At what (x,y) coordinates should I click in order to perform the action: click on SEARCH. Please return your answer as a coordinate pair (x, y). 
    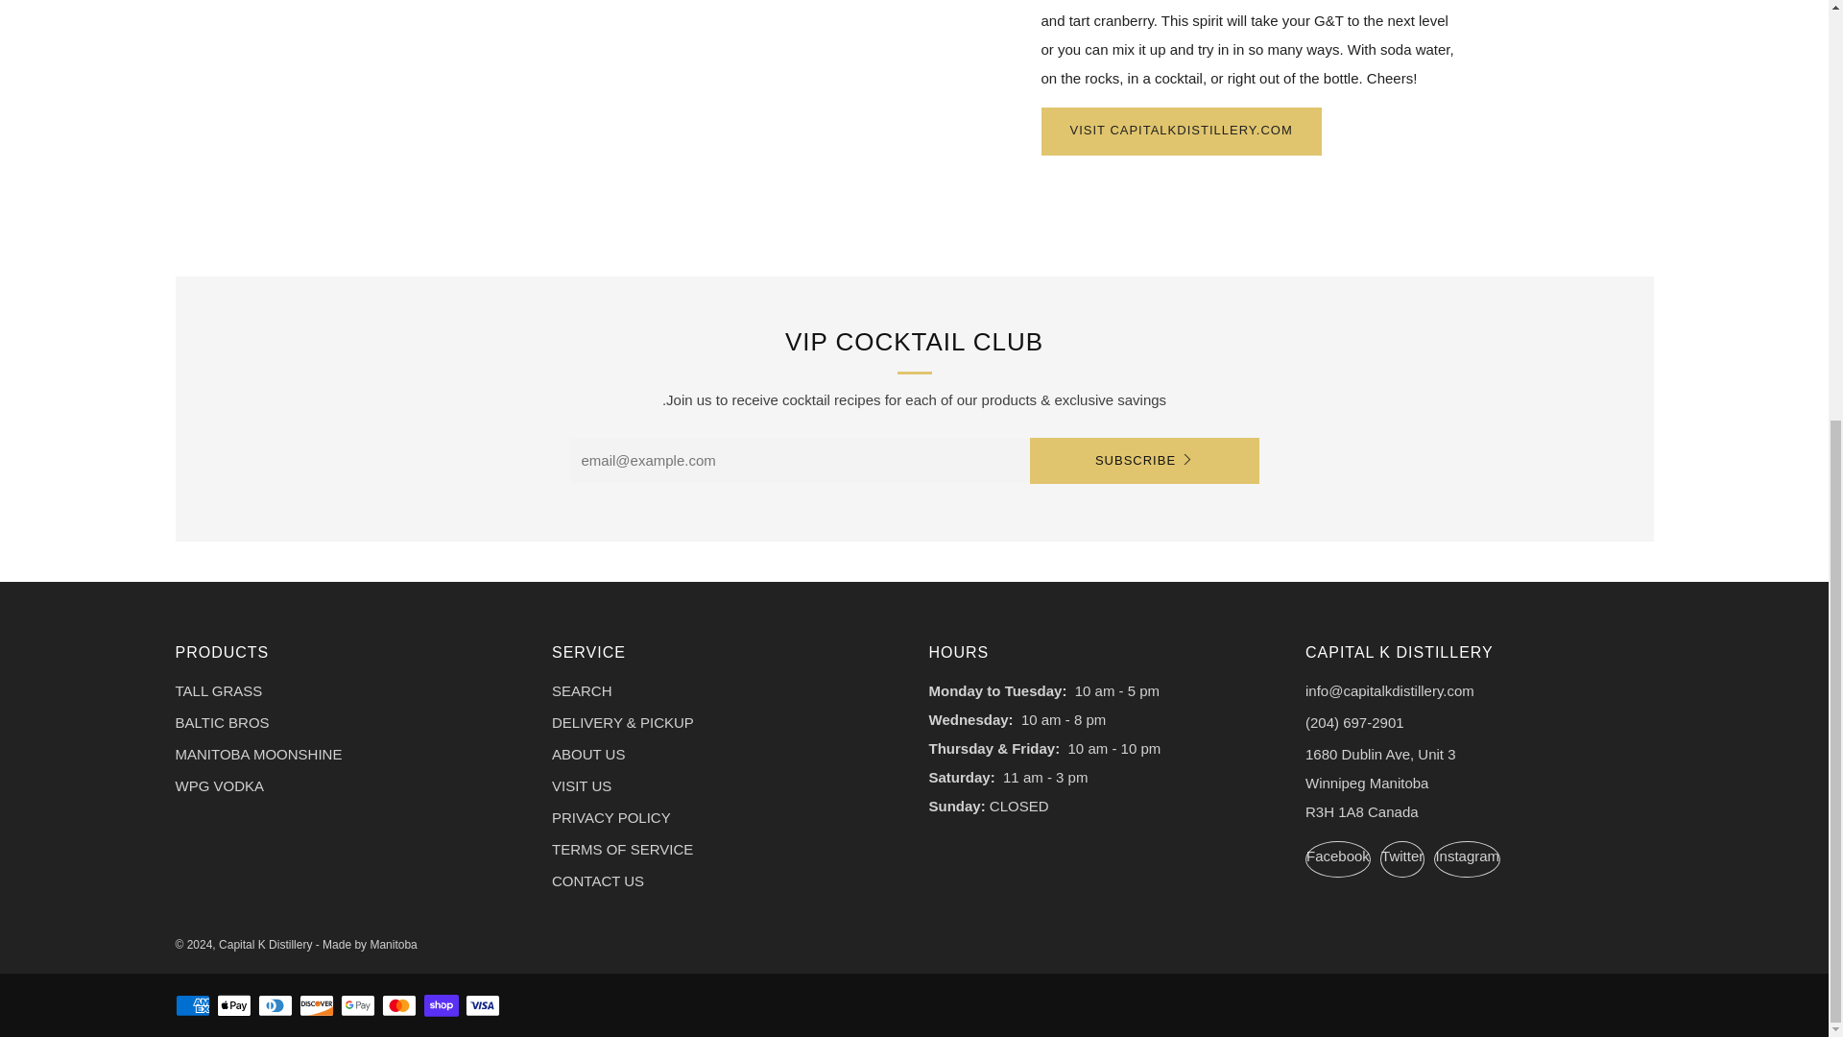
    Looking at the image, I should click on (582, 689).